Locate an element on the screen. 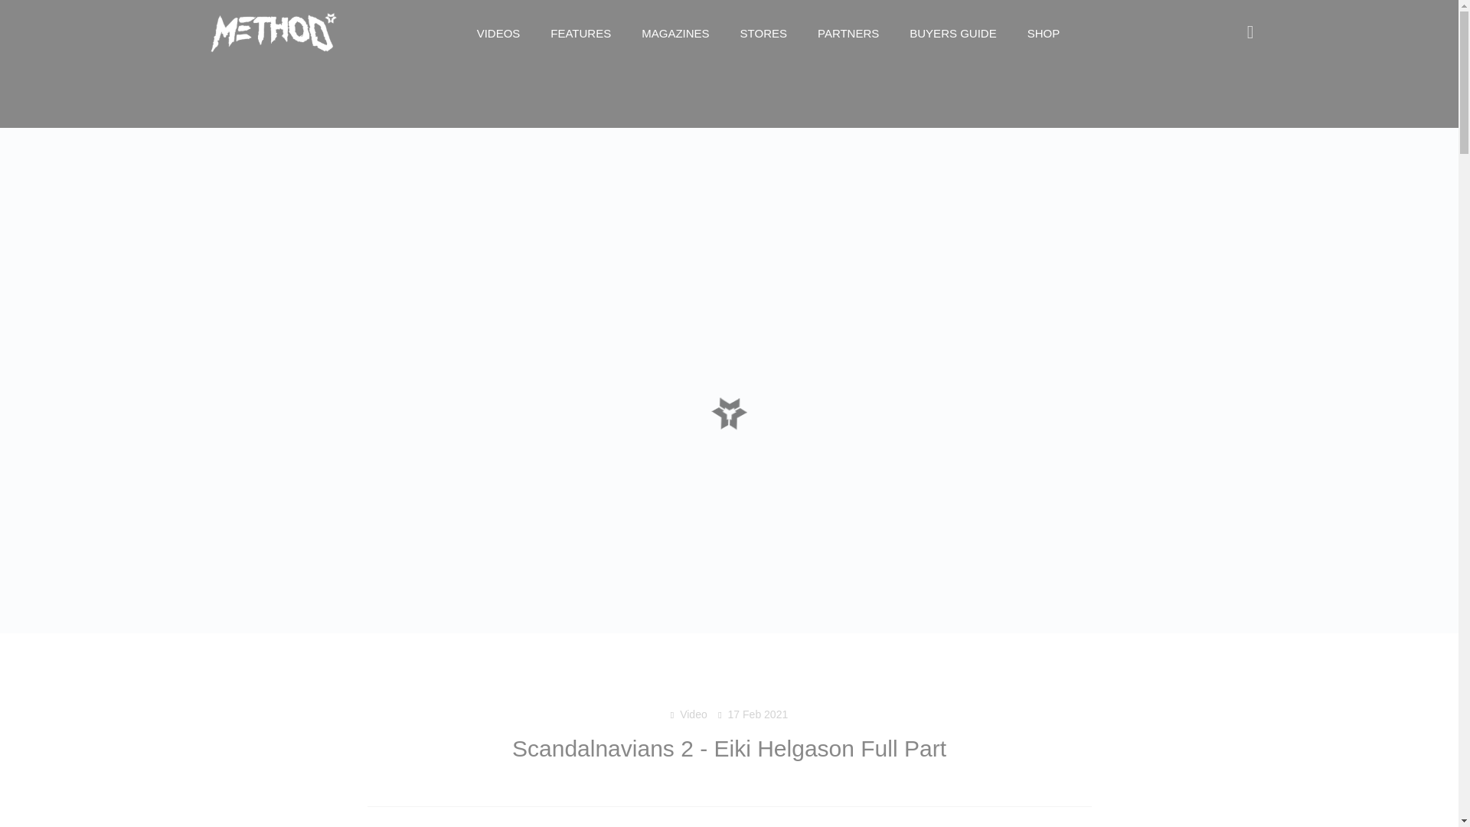 The image size is (1470, 827). Search is located at coordinates (1242, 34).